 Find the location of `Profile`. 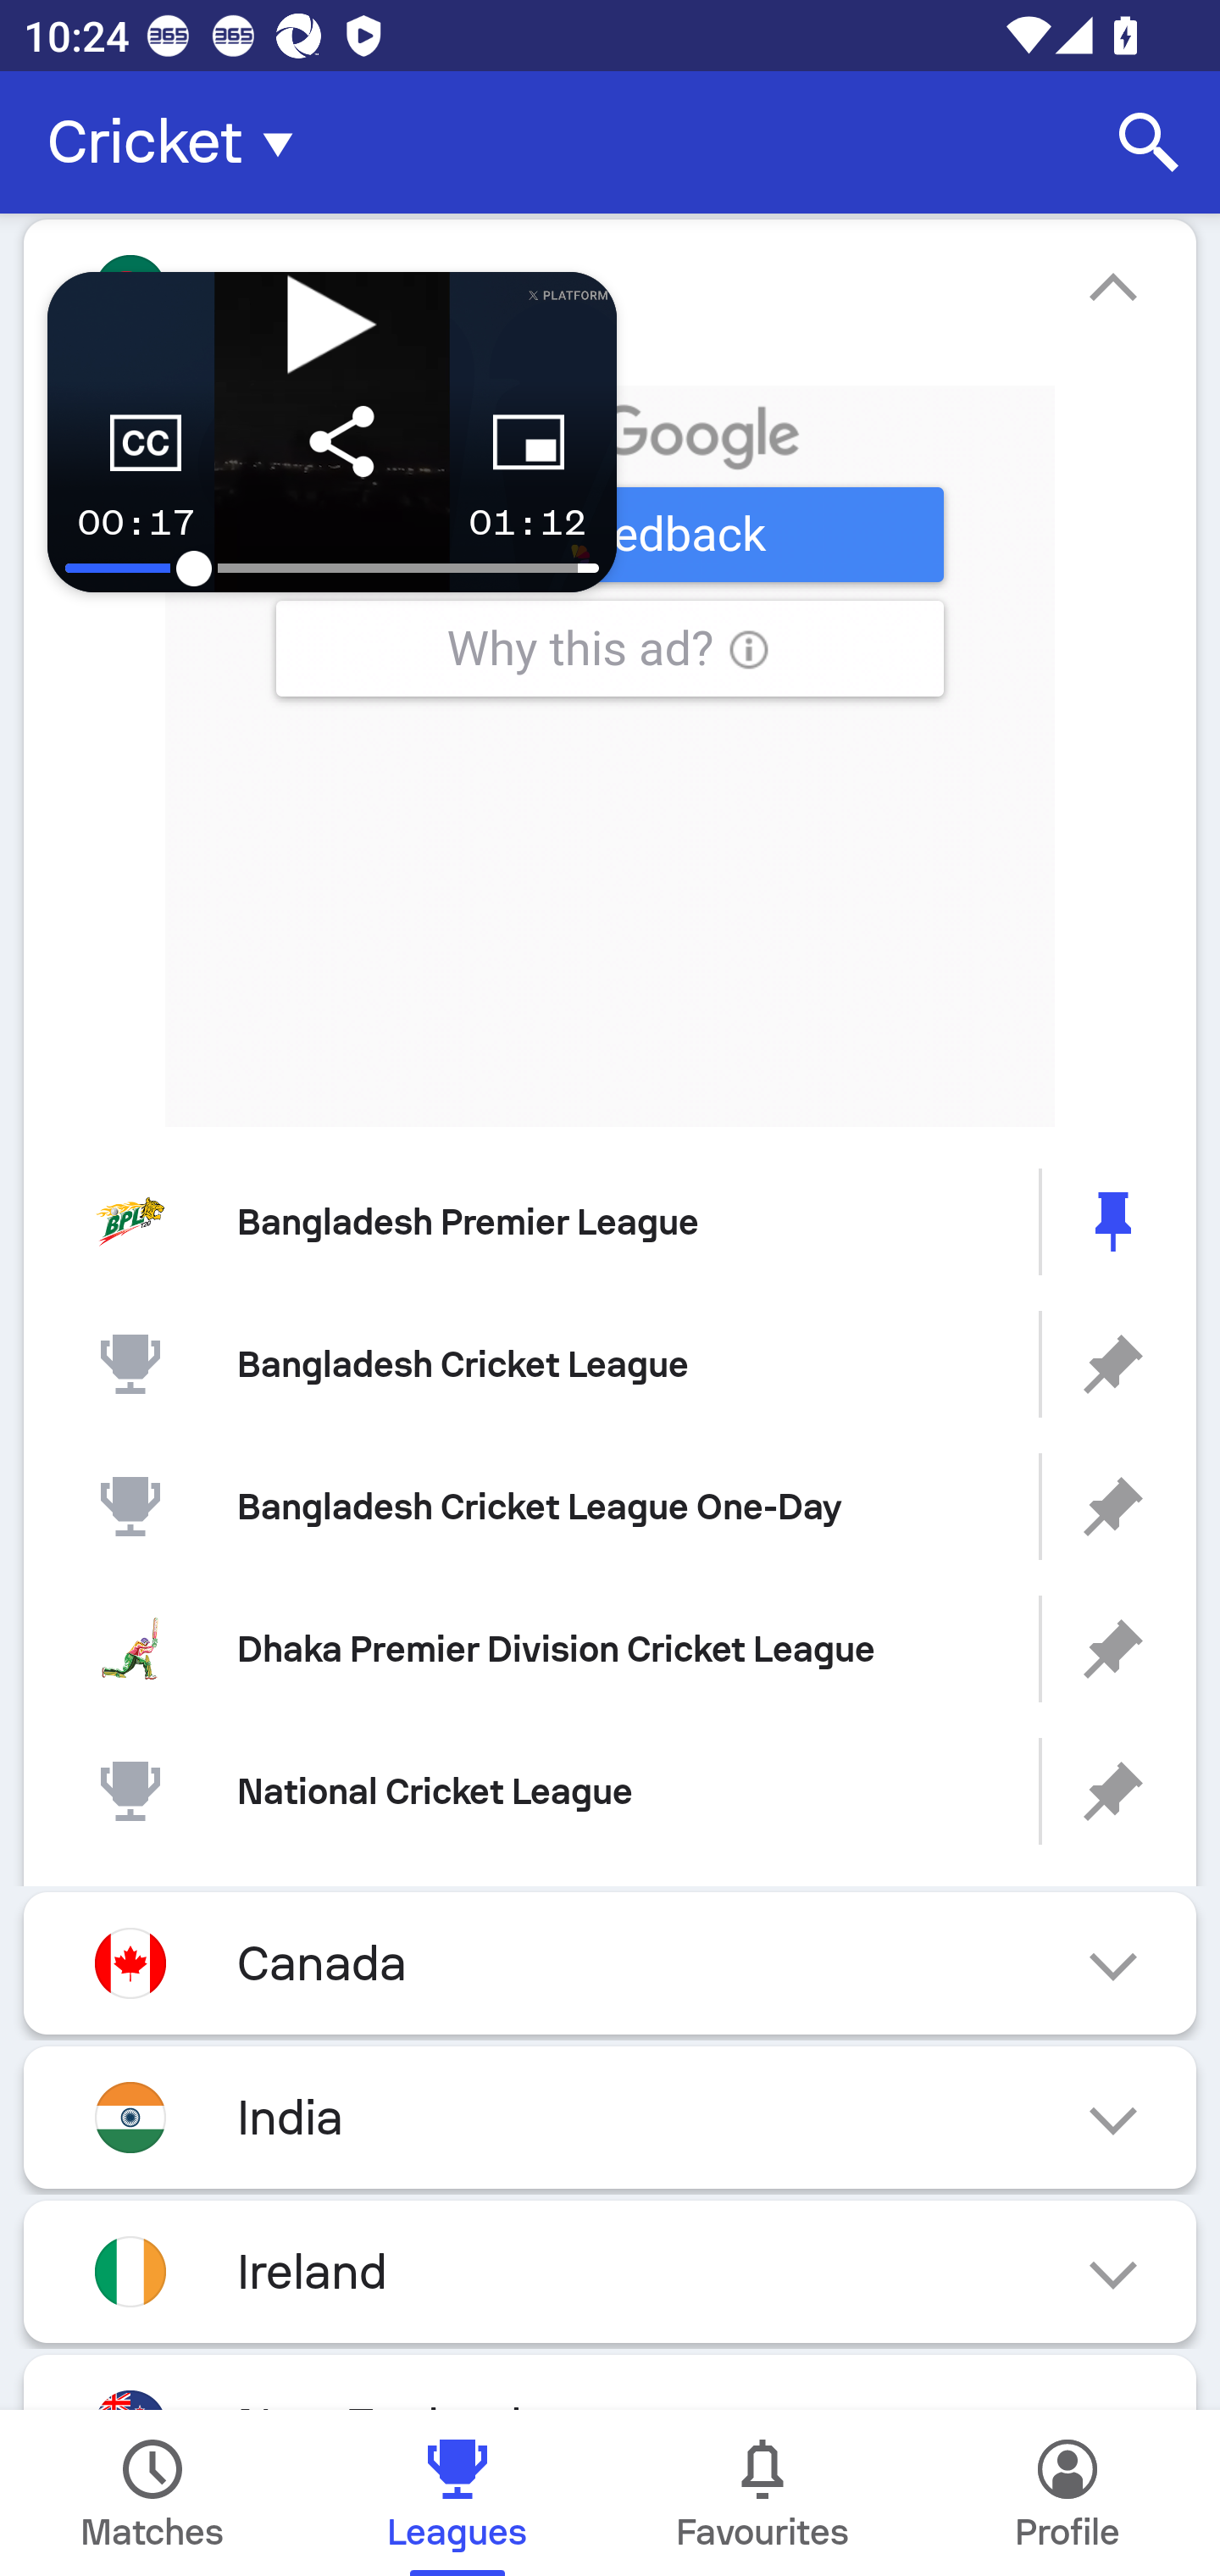

Profile is located at coordinates (1067, 2493).